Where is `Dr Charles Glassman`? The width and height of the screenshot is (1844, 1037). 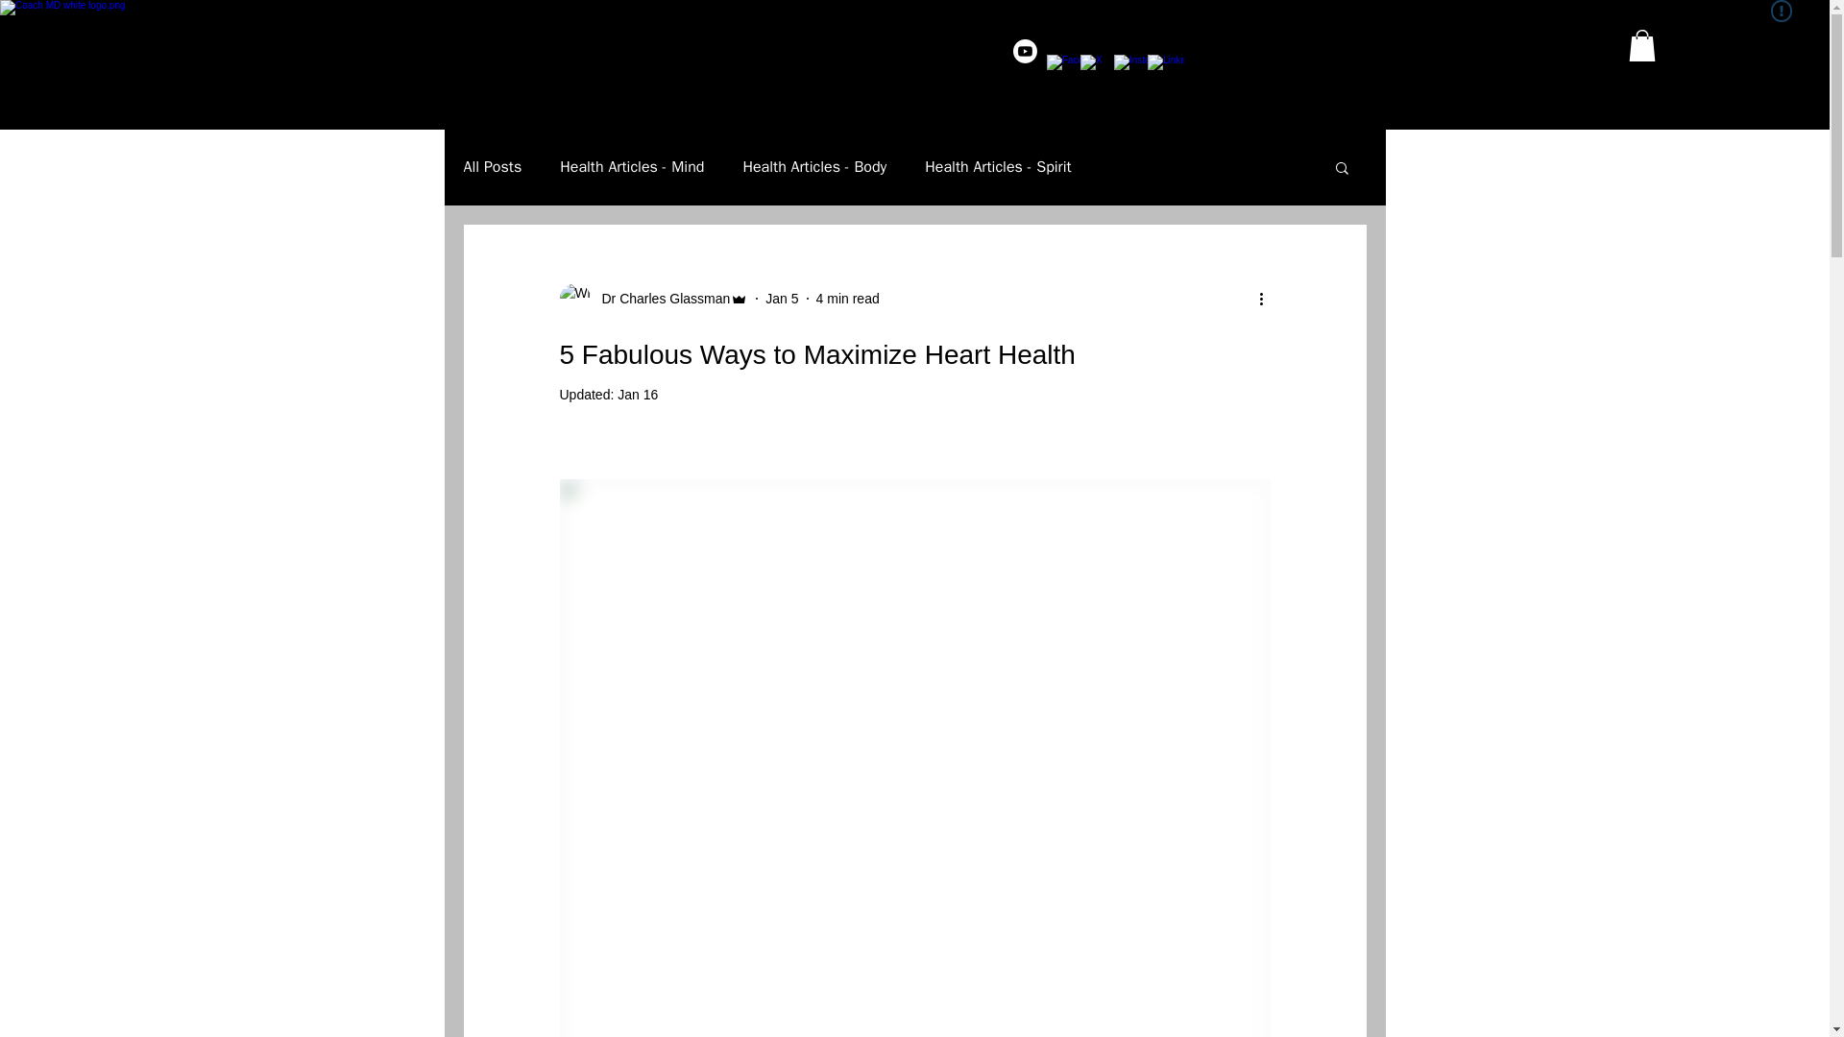
Dr Charles Glassman is located at coordinates (660, 298).